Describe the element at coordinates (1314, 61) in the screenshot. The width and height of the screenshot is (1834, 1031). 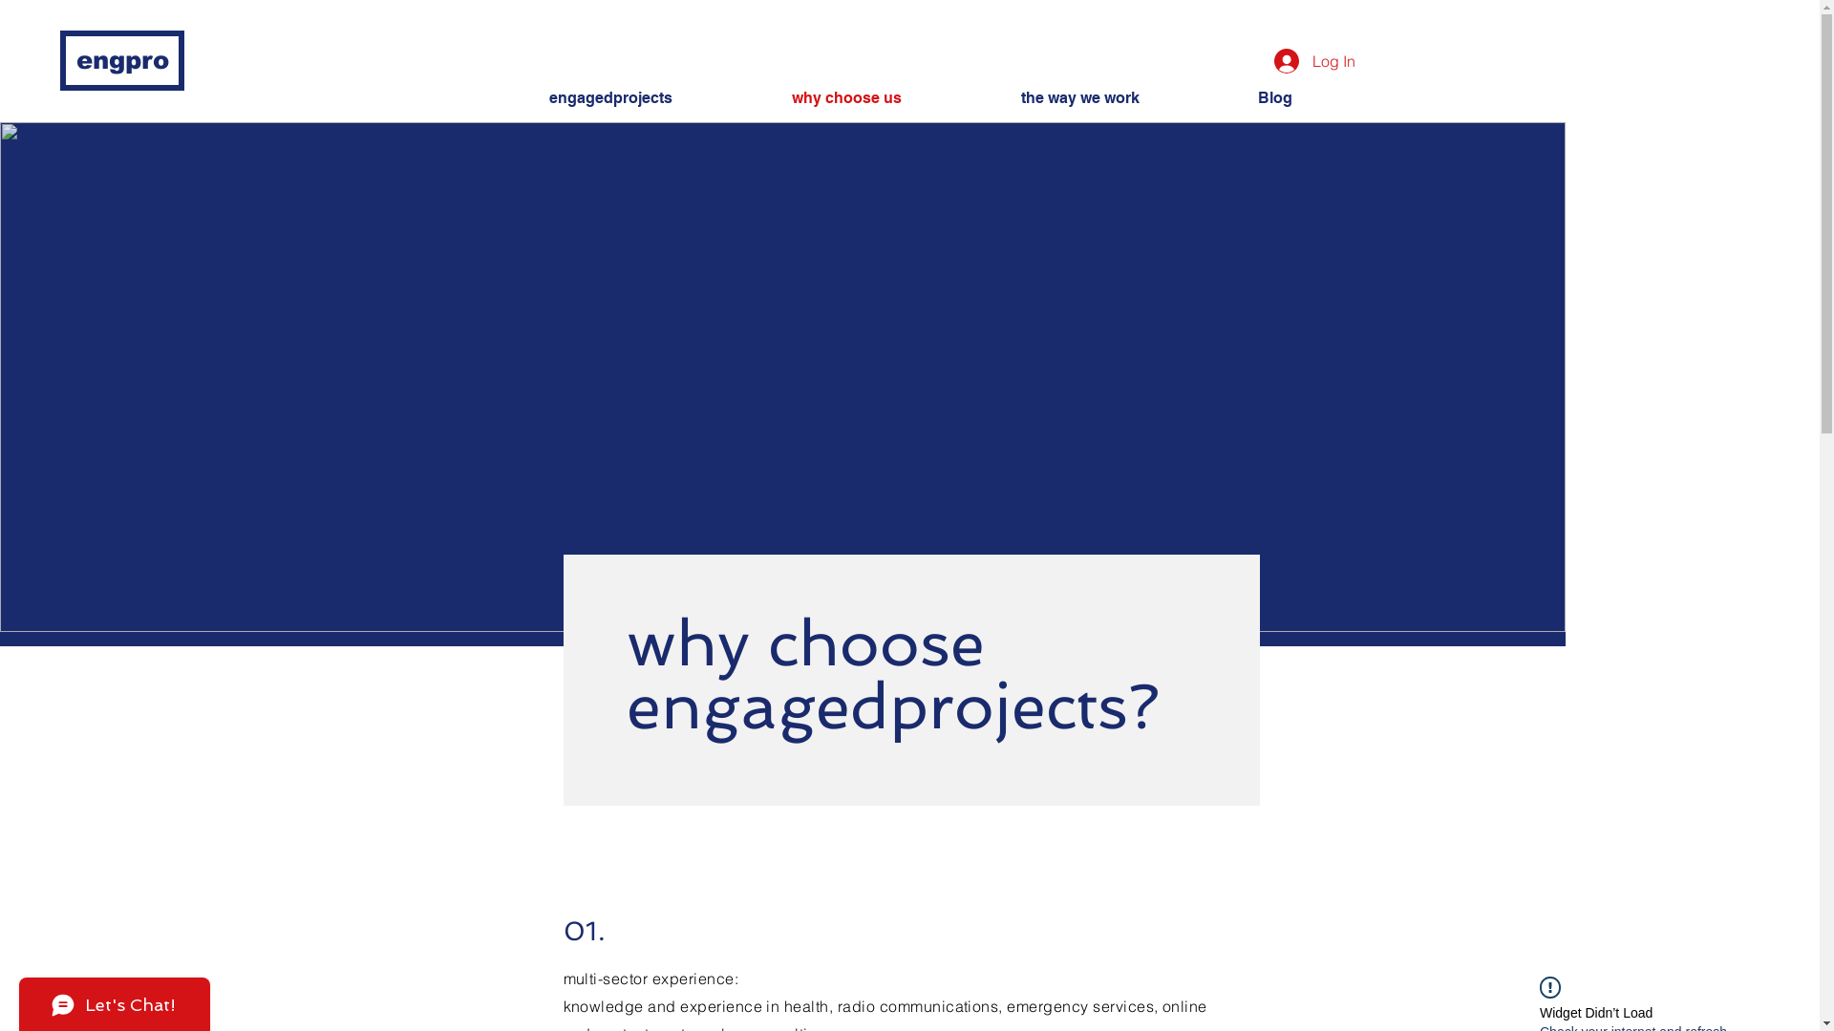
I see `Log In` at that location.